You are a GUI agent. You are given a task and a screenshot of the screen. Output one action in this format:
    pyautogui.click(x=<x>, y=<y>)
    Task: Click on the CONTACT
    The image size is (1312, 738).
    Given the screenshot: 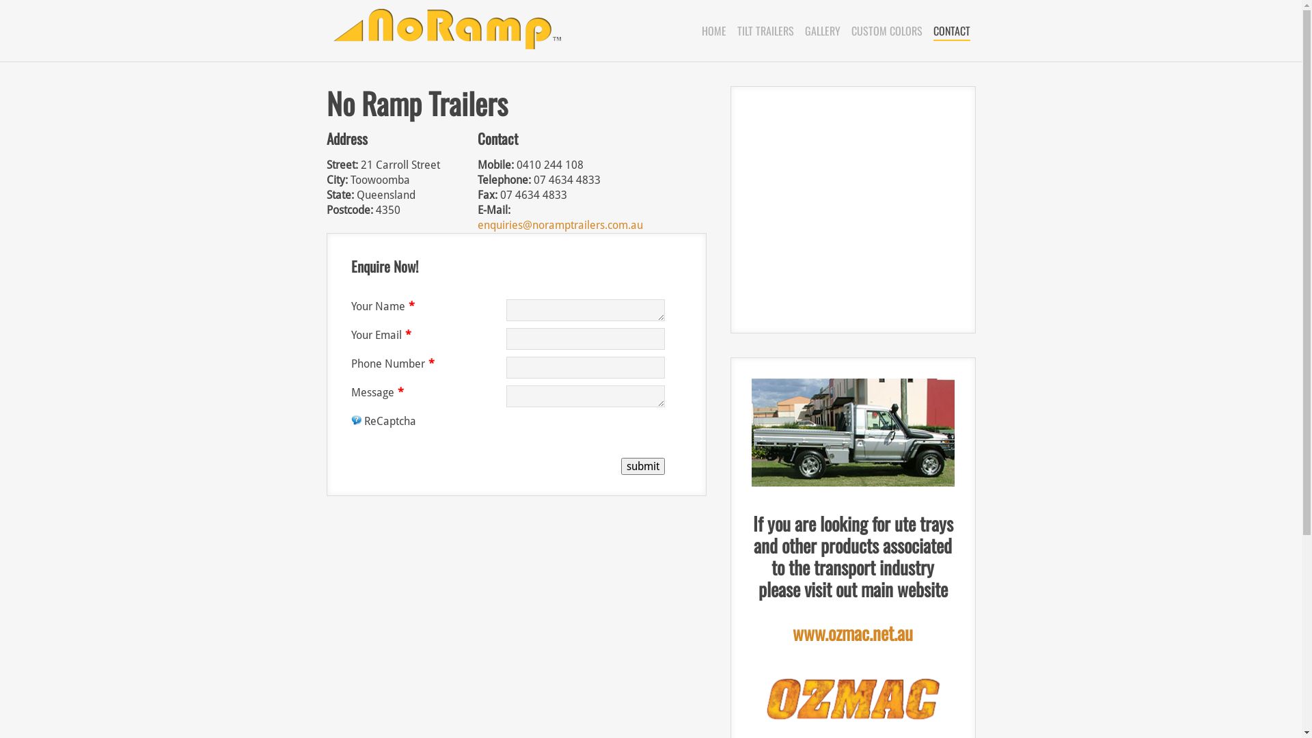 What is the action you would take?
    pyautogui.click(x=952, y=31)
    